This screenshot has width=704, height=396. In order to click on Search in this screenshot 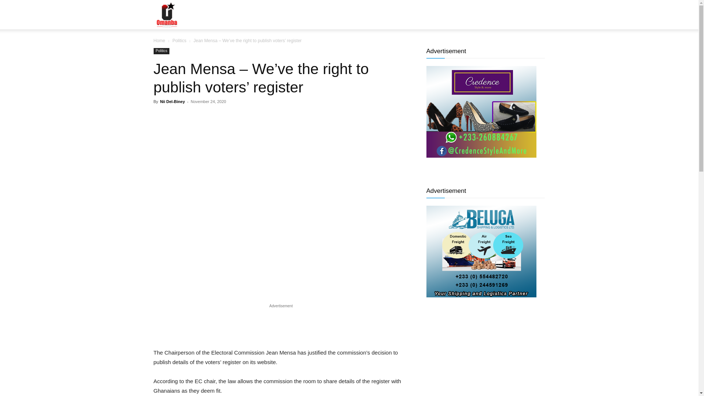, I will do `click(524, 50)`.